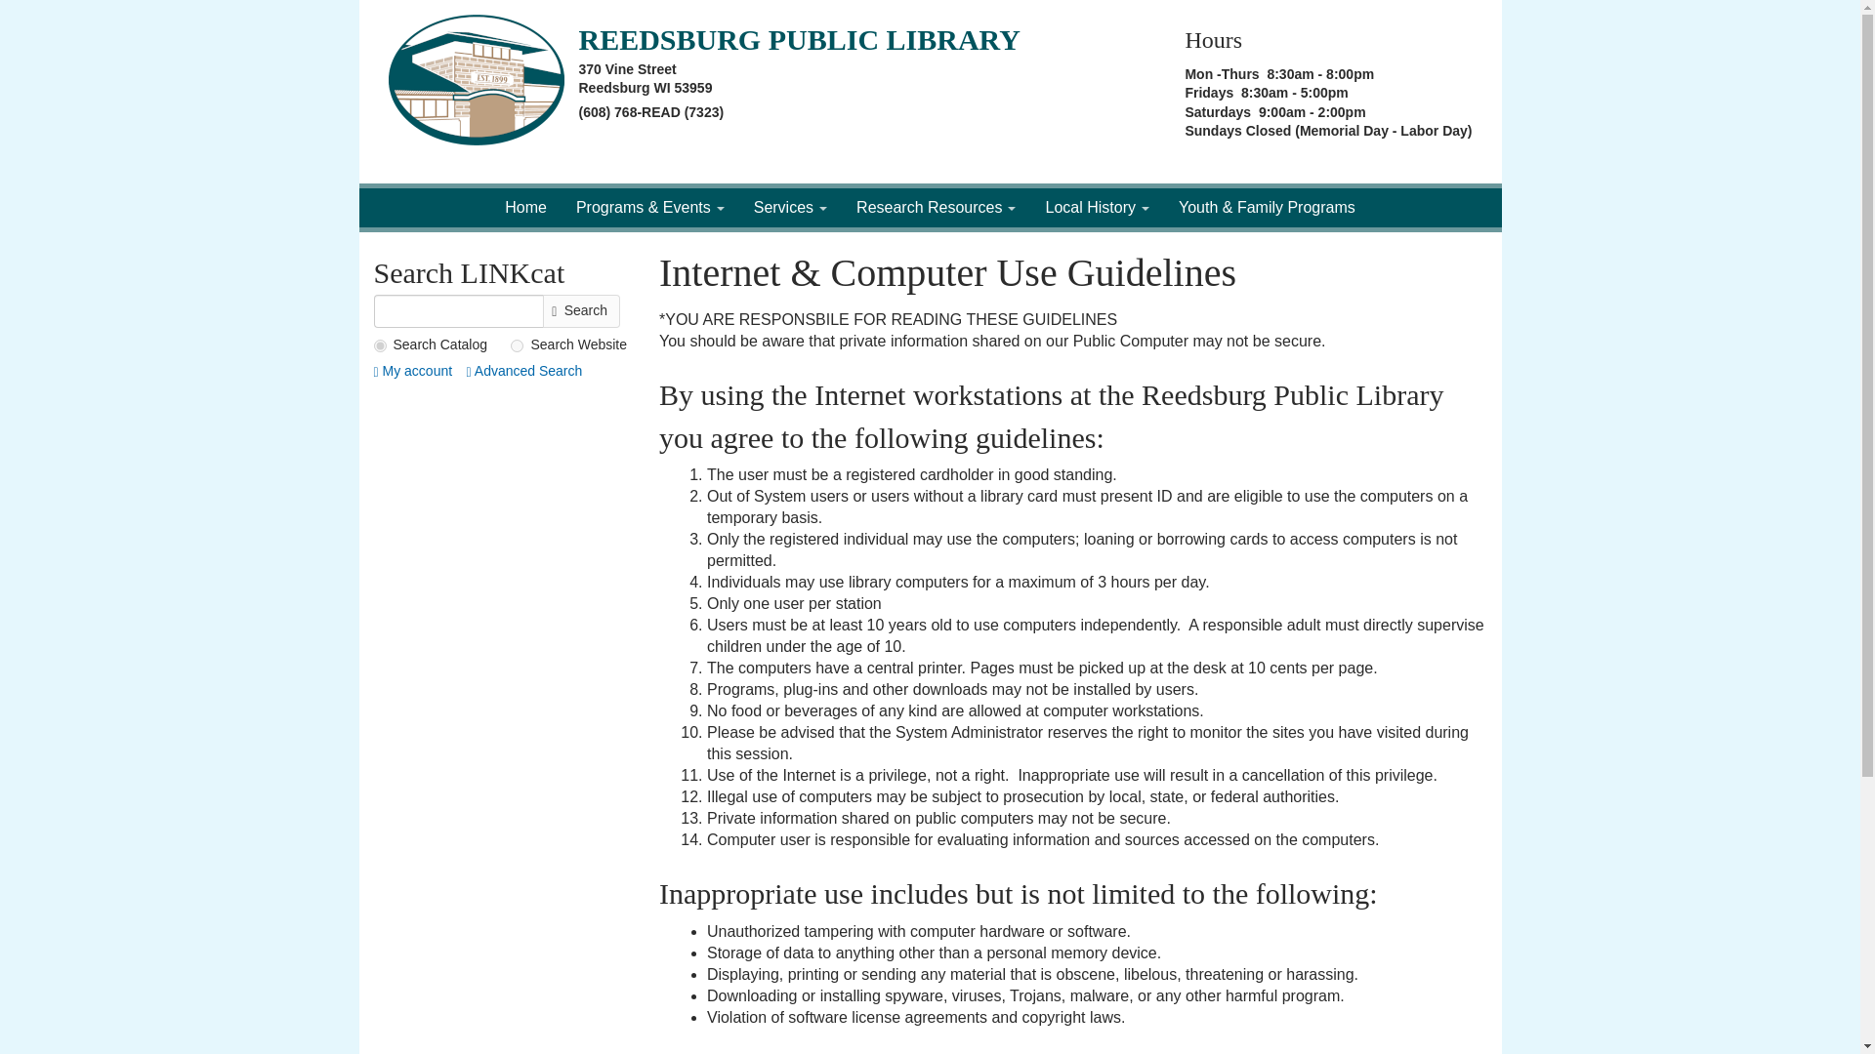 This screenshot has height=1054, width=1875. I want to click on Home, so click(525, 207).